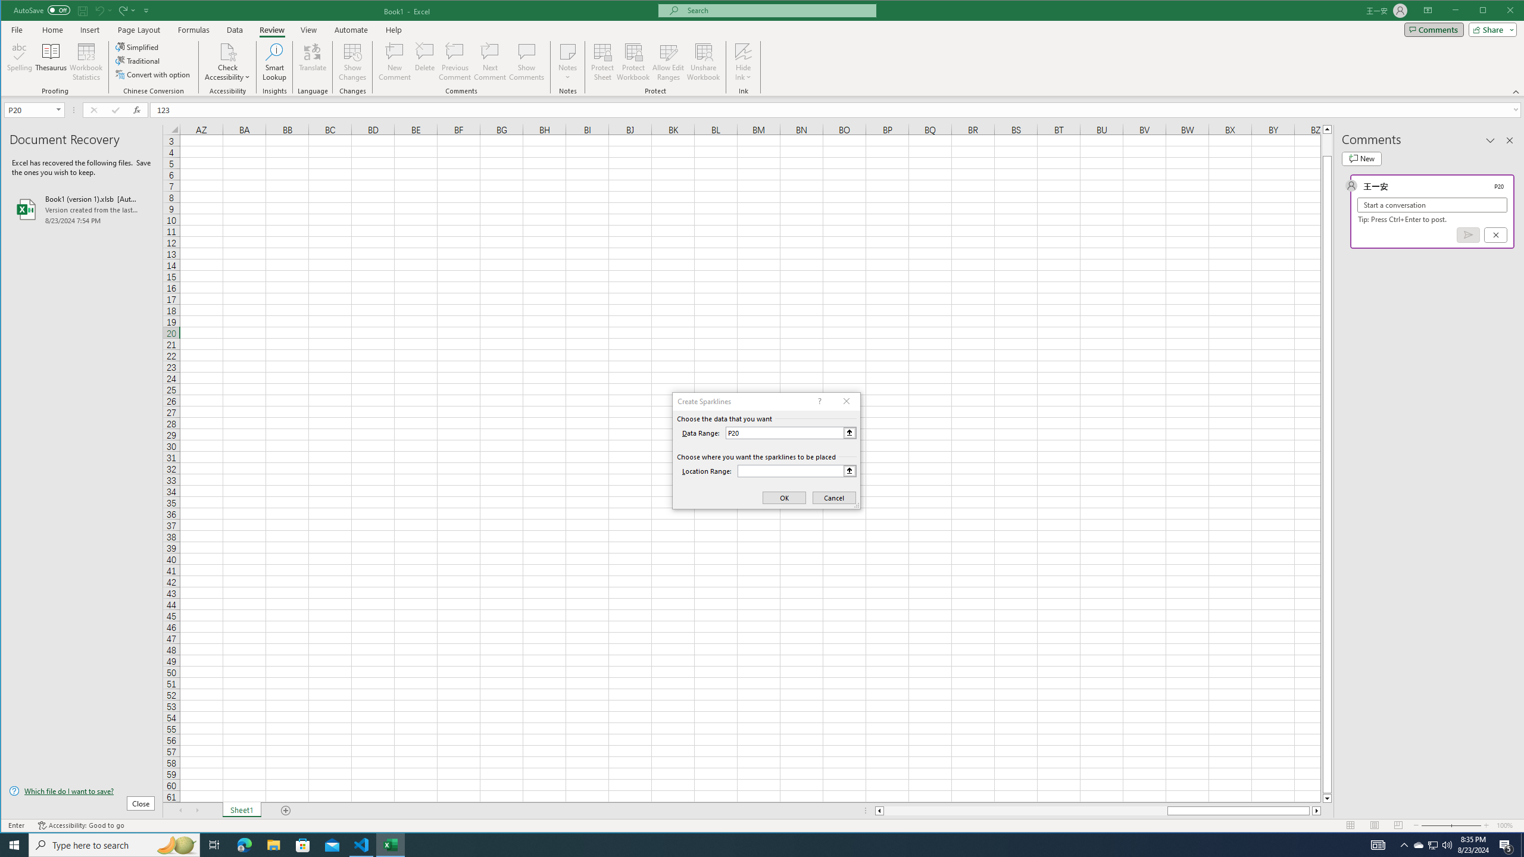 This screenshot has width=1524, height=857. What do you see at coordinates (351, 62) in the screenshot?
I see `Show Changes` at bounding box center [351, 62].